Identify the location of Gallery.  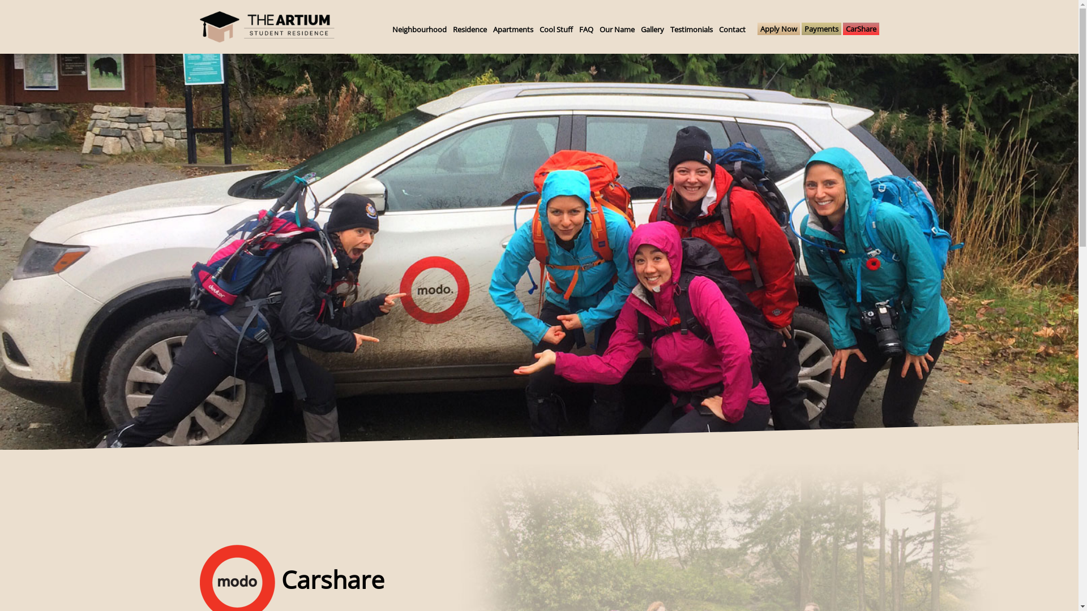
(652, 29).